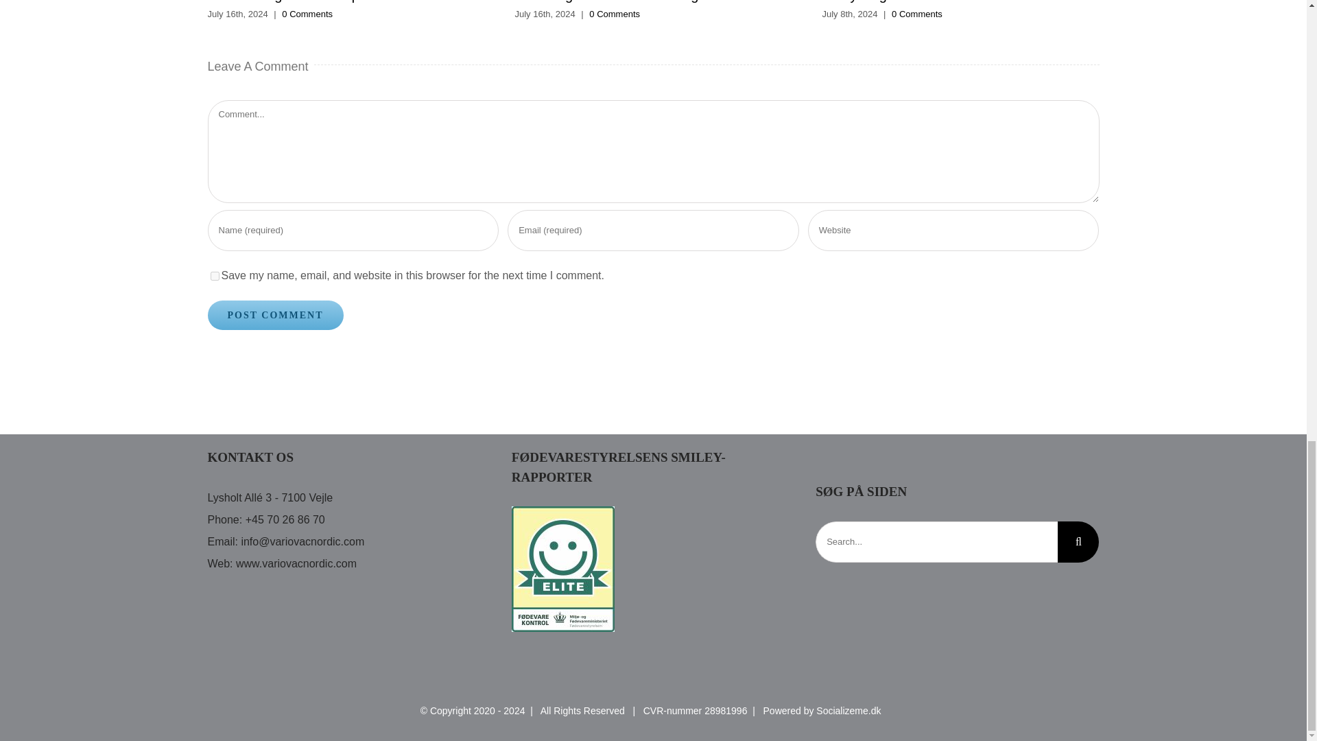 This screenshot has height=741, width=1317. What do you see at coordinates (609, 1) in the screenshot?
I see `Advantages of Online Meetings` at bounding box center [609, 1].